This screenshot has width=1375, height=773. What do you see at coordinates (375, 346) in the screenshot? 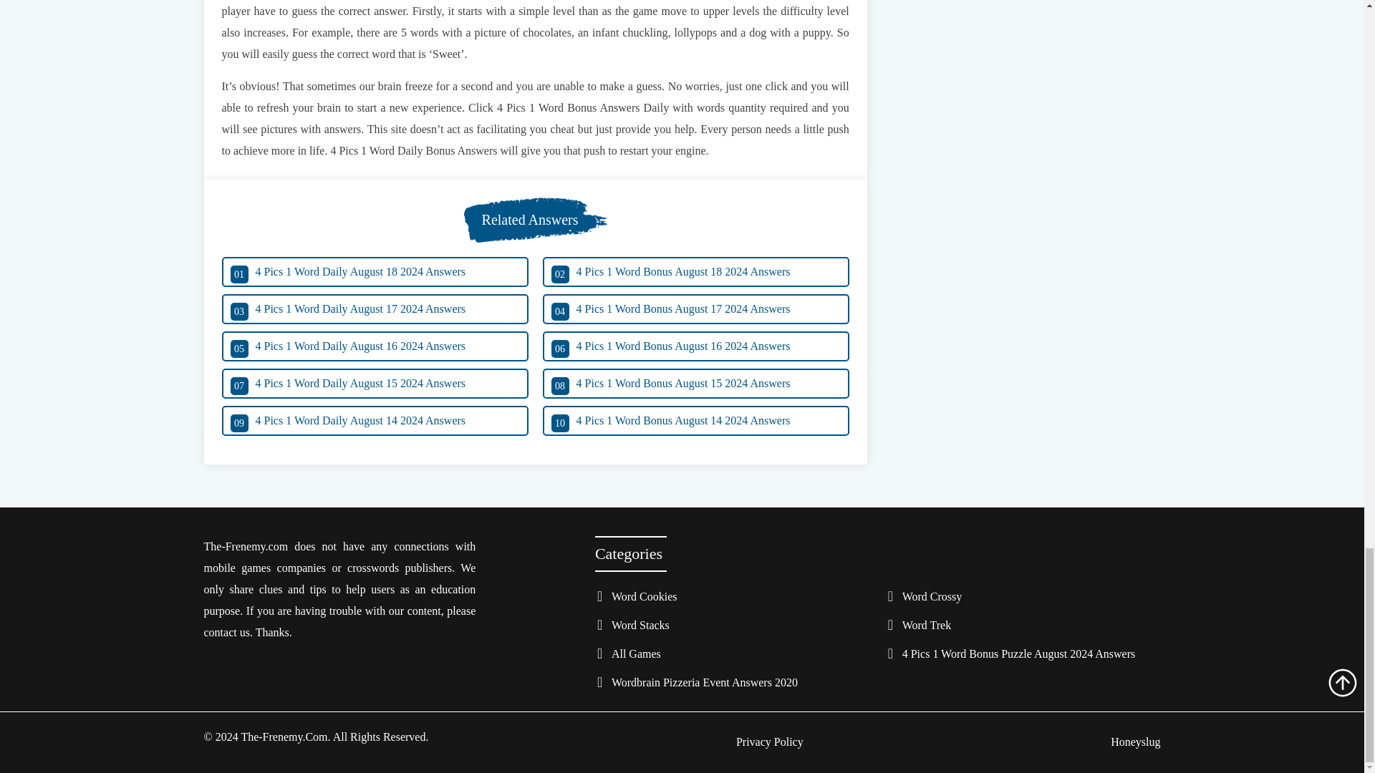
I see `4 Pics 1 Word Daily August 16 2024 Answers` at bounding box center [375, 346].